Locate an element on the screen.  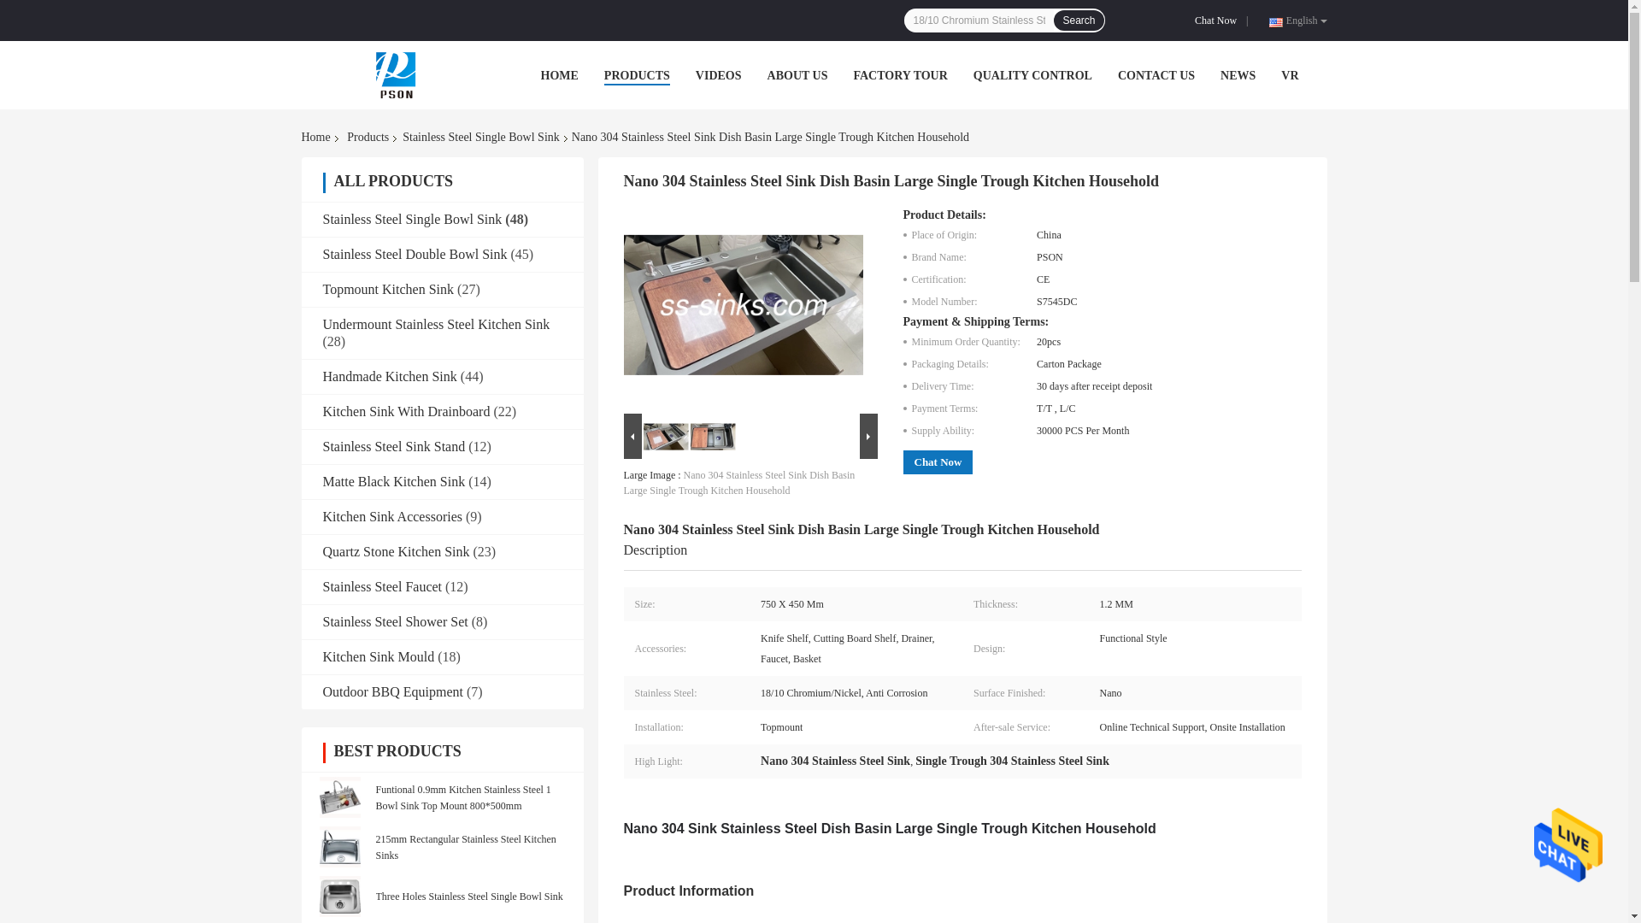
Passion Kitchen And Sanitary Industrial CO.,LTD is located at coordinates (395, 75).